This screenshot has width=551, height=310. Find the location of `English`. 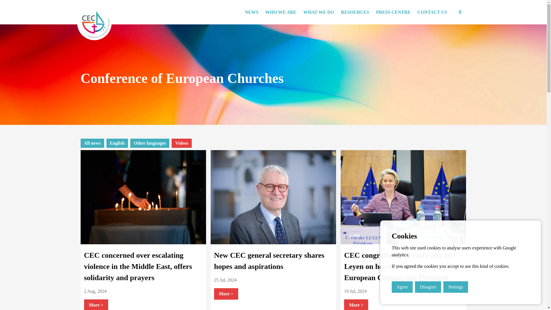

English is located at coordinates (117, 143).